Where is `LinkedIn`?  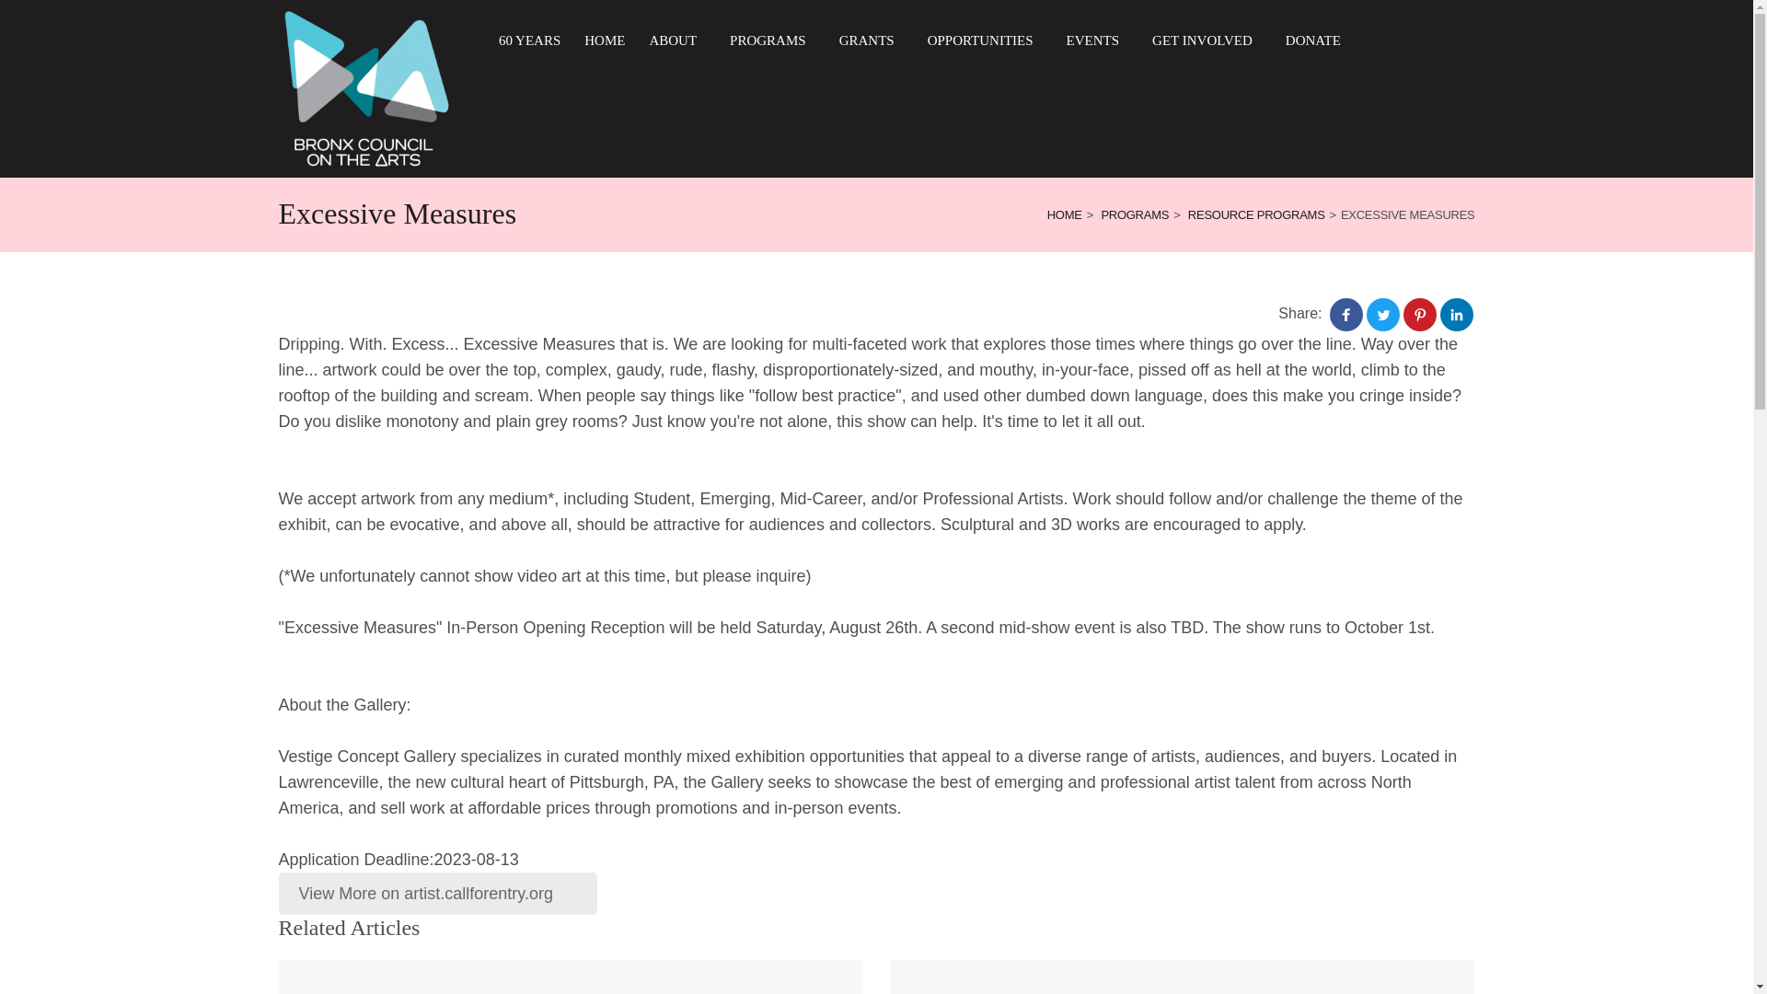
LinkedIn is located at coordinates (1456, 315).